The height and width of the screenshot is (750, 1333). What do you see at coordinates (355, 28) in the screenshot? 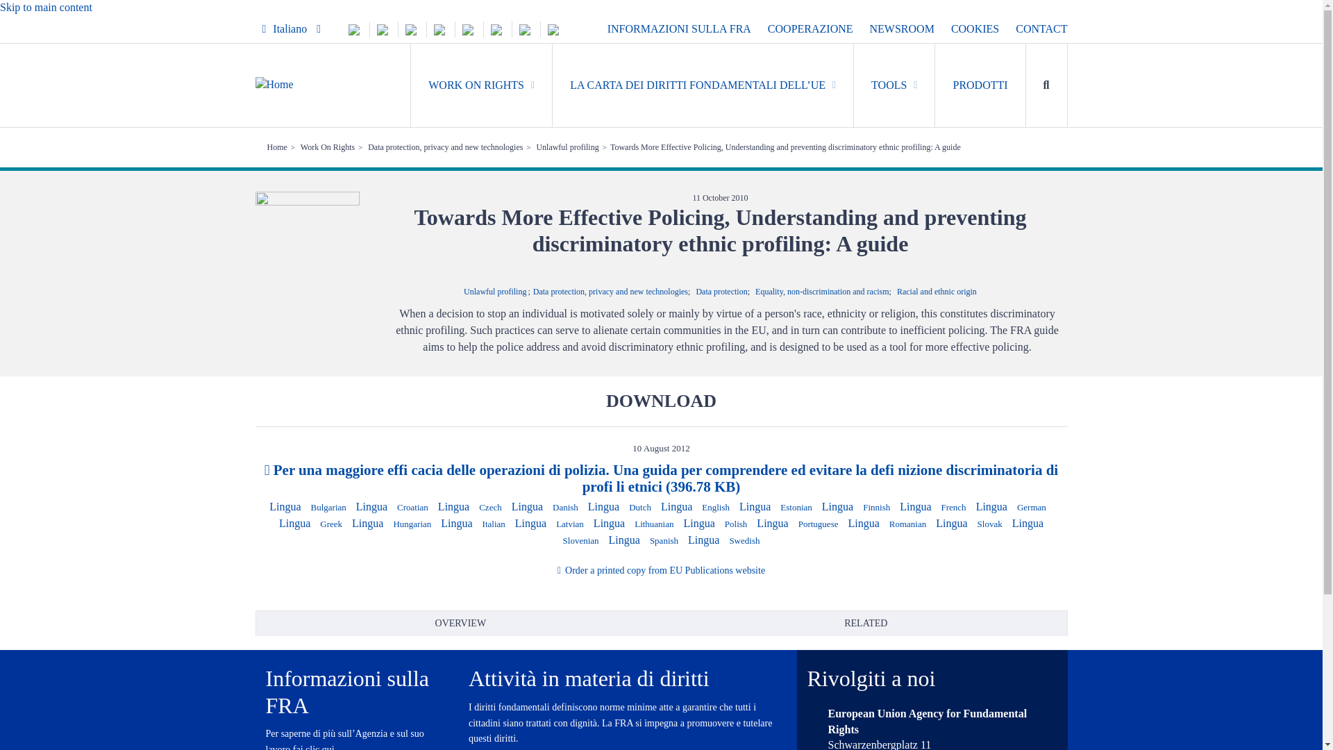
I see `Twitter` at bounding box center [355, 28].